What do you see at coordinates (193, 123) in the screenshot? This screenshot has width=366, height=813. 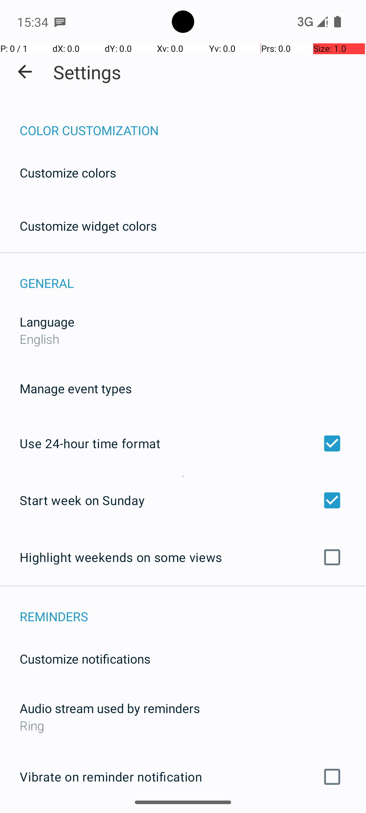 I see `COLOR CUSTOMIZATION` at bounding box center [193, 123].